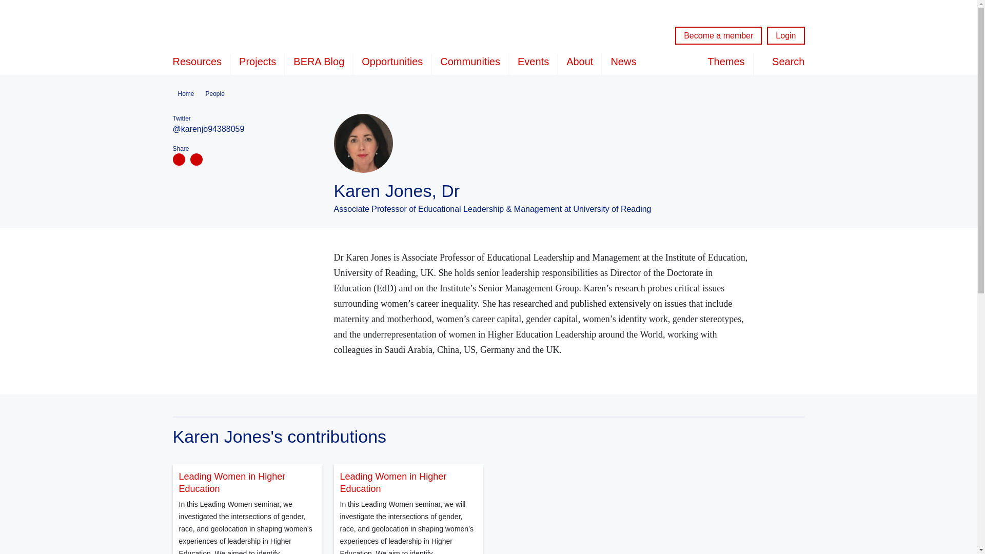 This screenshot has height=554, width=985. What do you see at coordinates (179, 159) in the screenshot?
I see `Share on Facebook` at bounding box center [179, 159].